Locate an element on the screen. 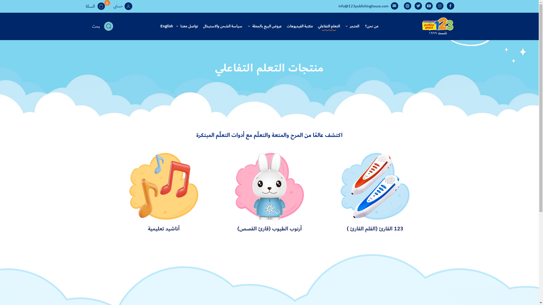  0 is located at coordinates (103, 6).